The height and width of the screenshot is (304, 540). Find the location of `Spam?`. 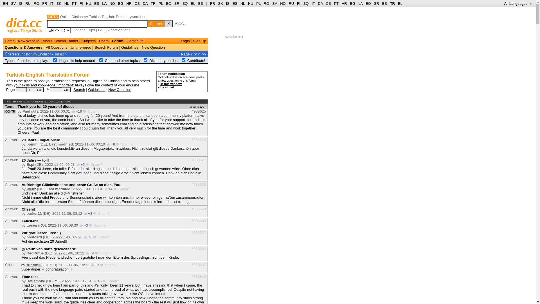

Spam? is located at coordinates (104, 213).